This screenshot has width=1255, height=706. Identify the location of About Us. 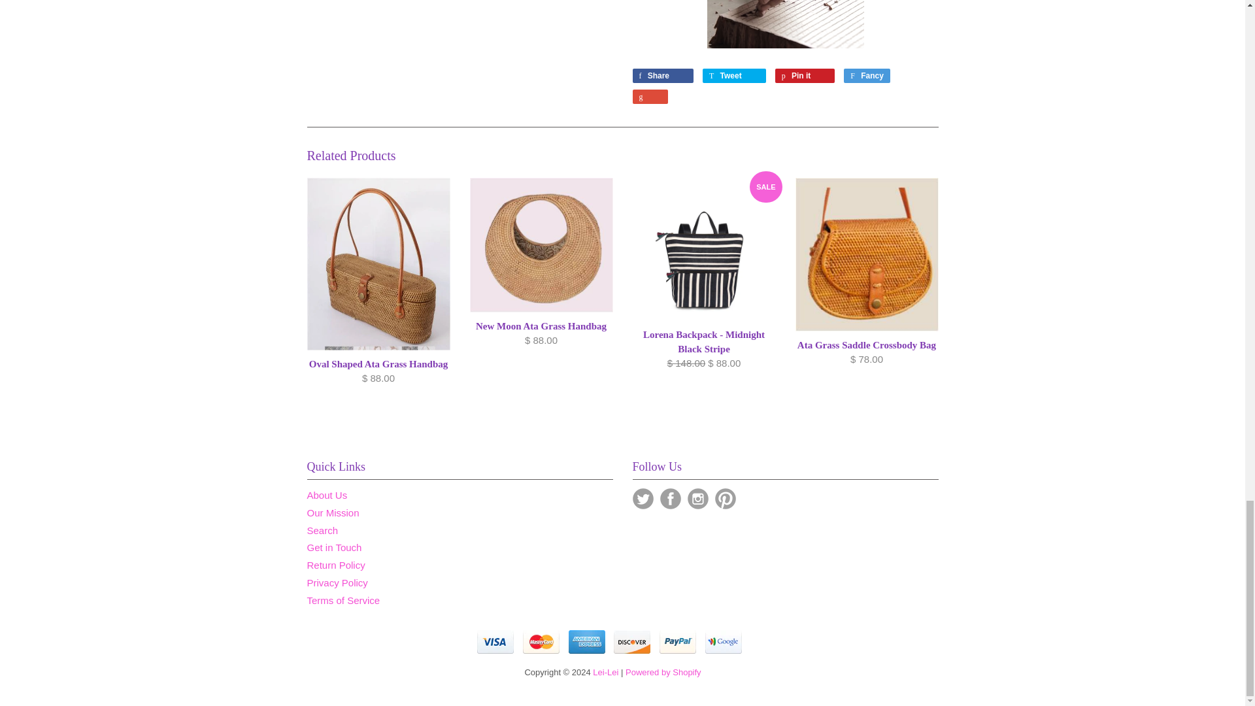
(327, 495).